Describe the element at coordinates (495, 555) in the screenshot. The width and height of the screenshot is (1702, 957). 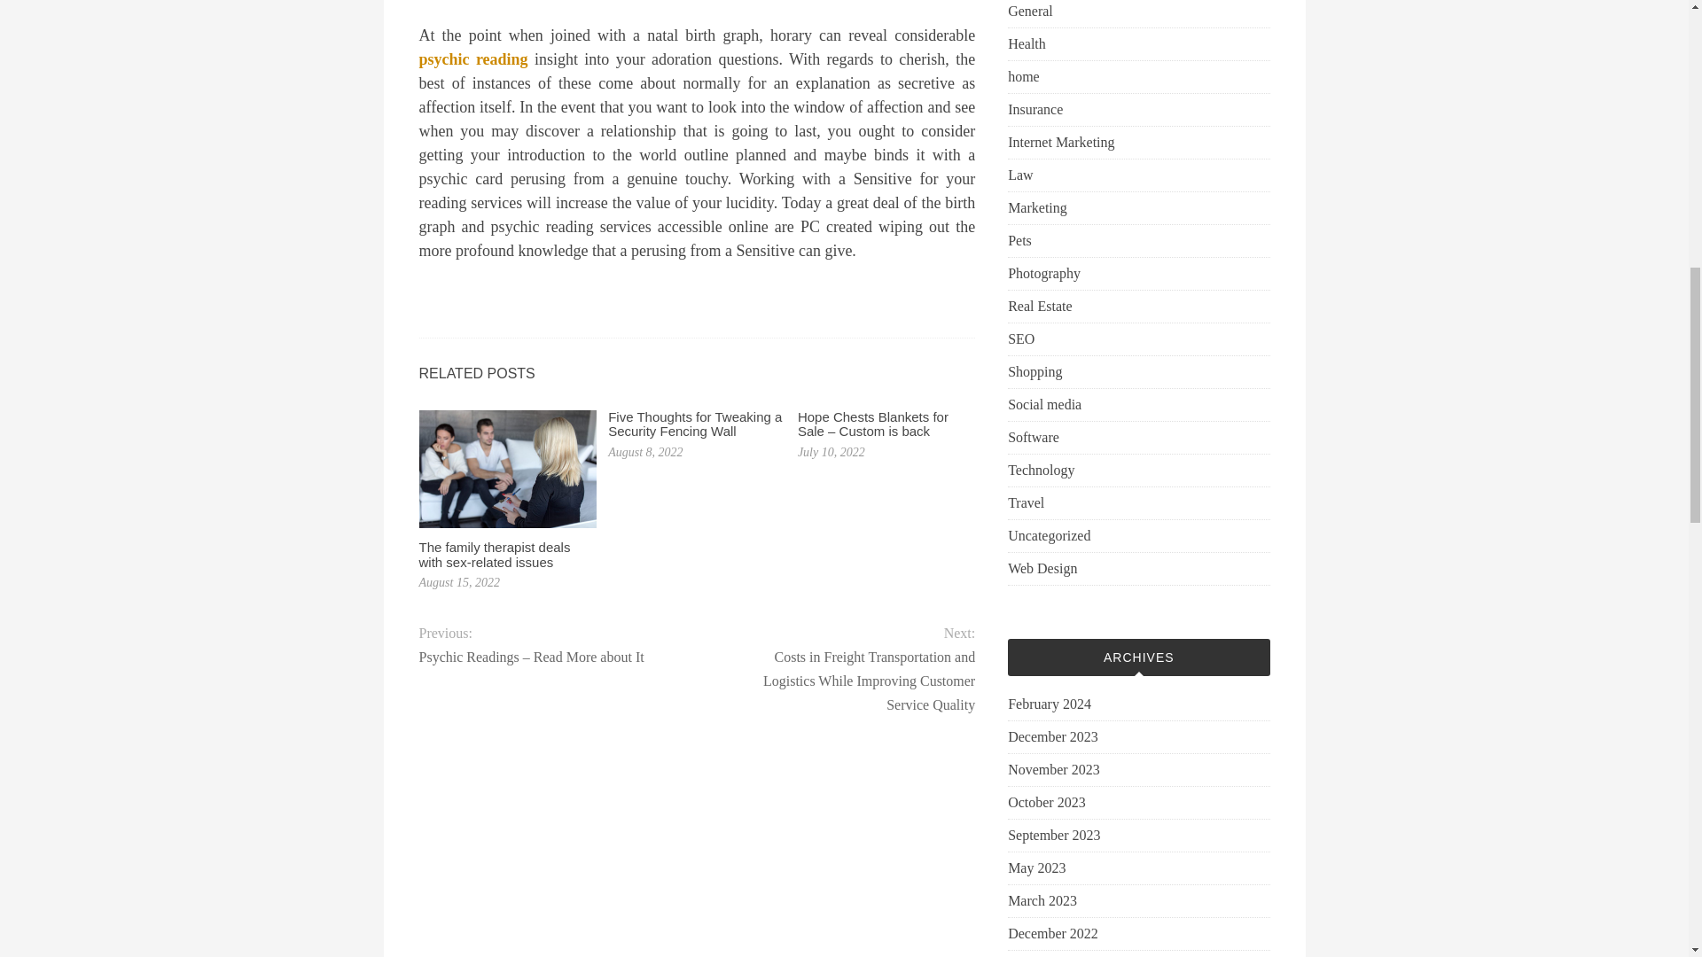
I see `The family therapist deals with sex-related issues` at that location.